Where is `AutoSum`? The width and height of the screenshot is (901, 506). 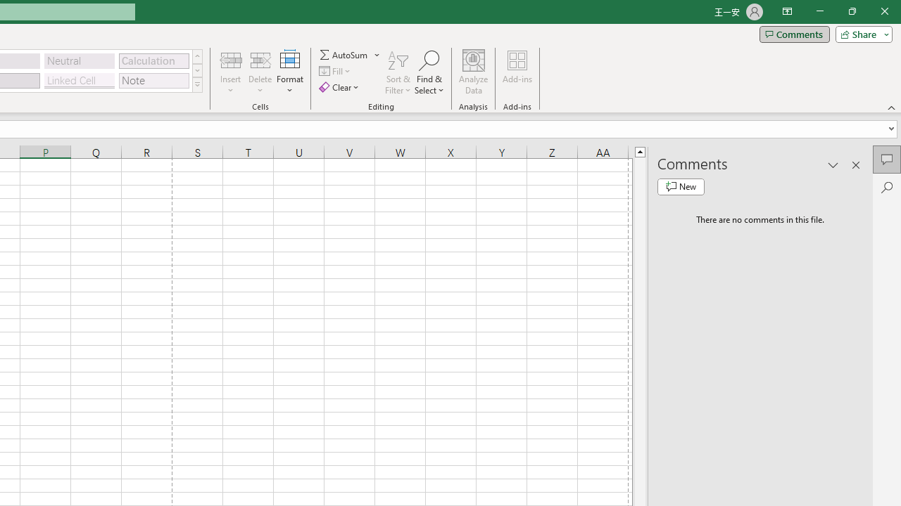 AutoSum is located at coordinates (351, 55).